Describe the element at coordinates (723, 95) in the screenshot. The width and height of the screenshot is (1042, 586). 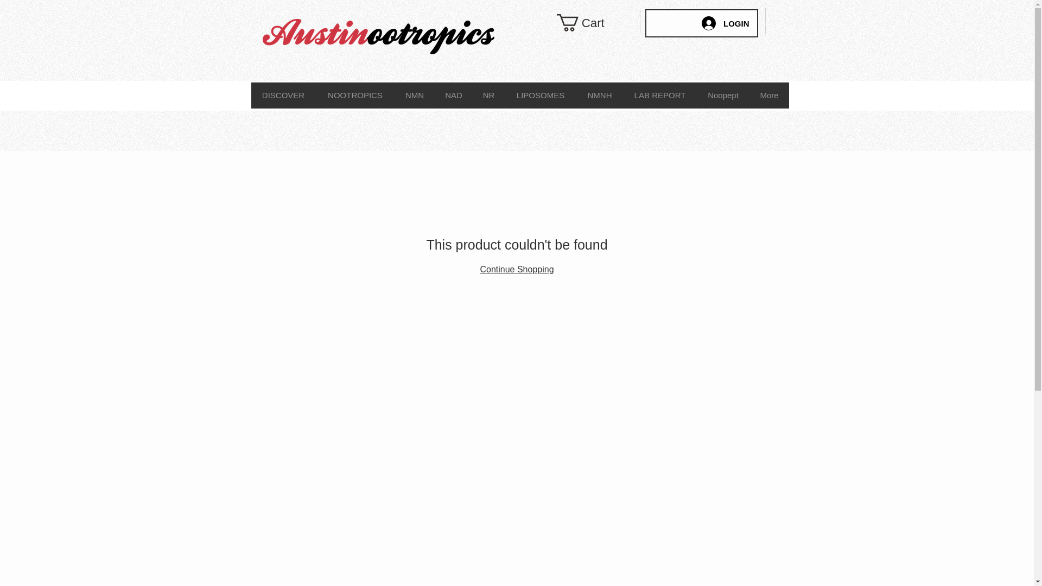
I see `Noopept` at that location.